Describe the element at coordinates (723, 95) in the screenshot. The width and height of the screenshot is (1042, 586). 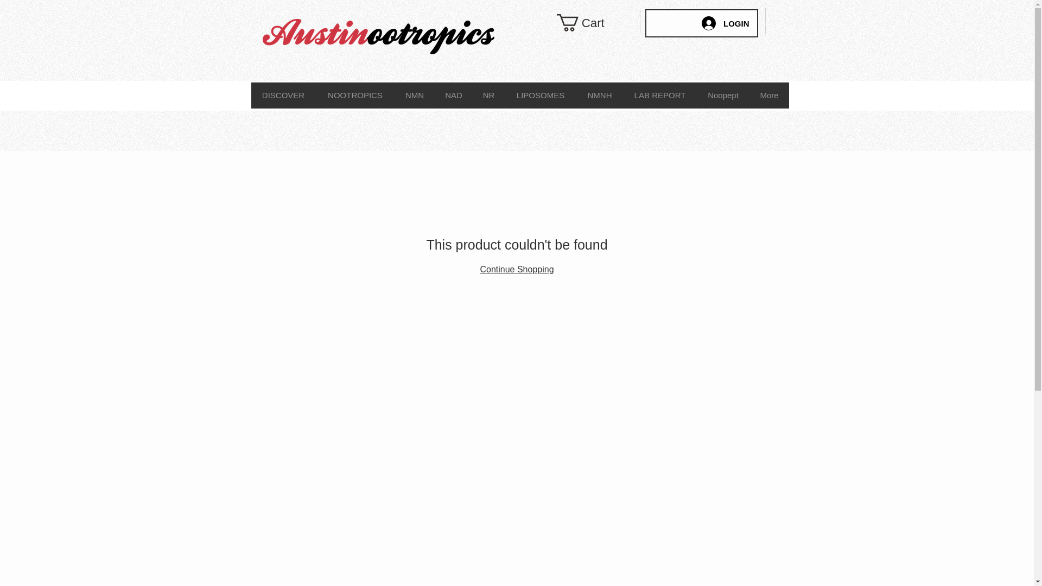
I see `Noopept` at that location.